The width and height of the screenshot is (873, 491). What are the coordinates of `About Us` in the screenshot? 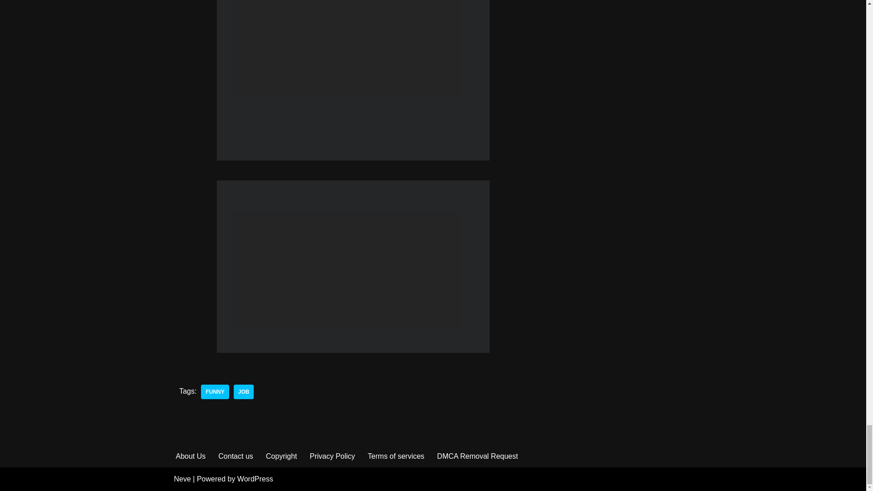 It's located at (190, 456).